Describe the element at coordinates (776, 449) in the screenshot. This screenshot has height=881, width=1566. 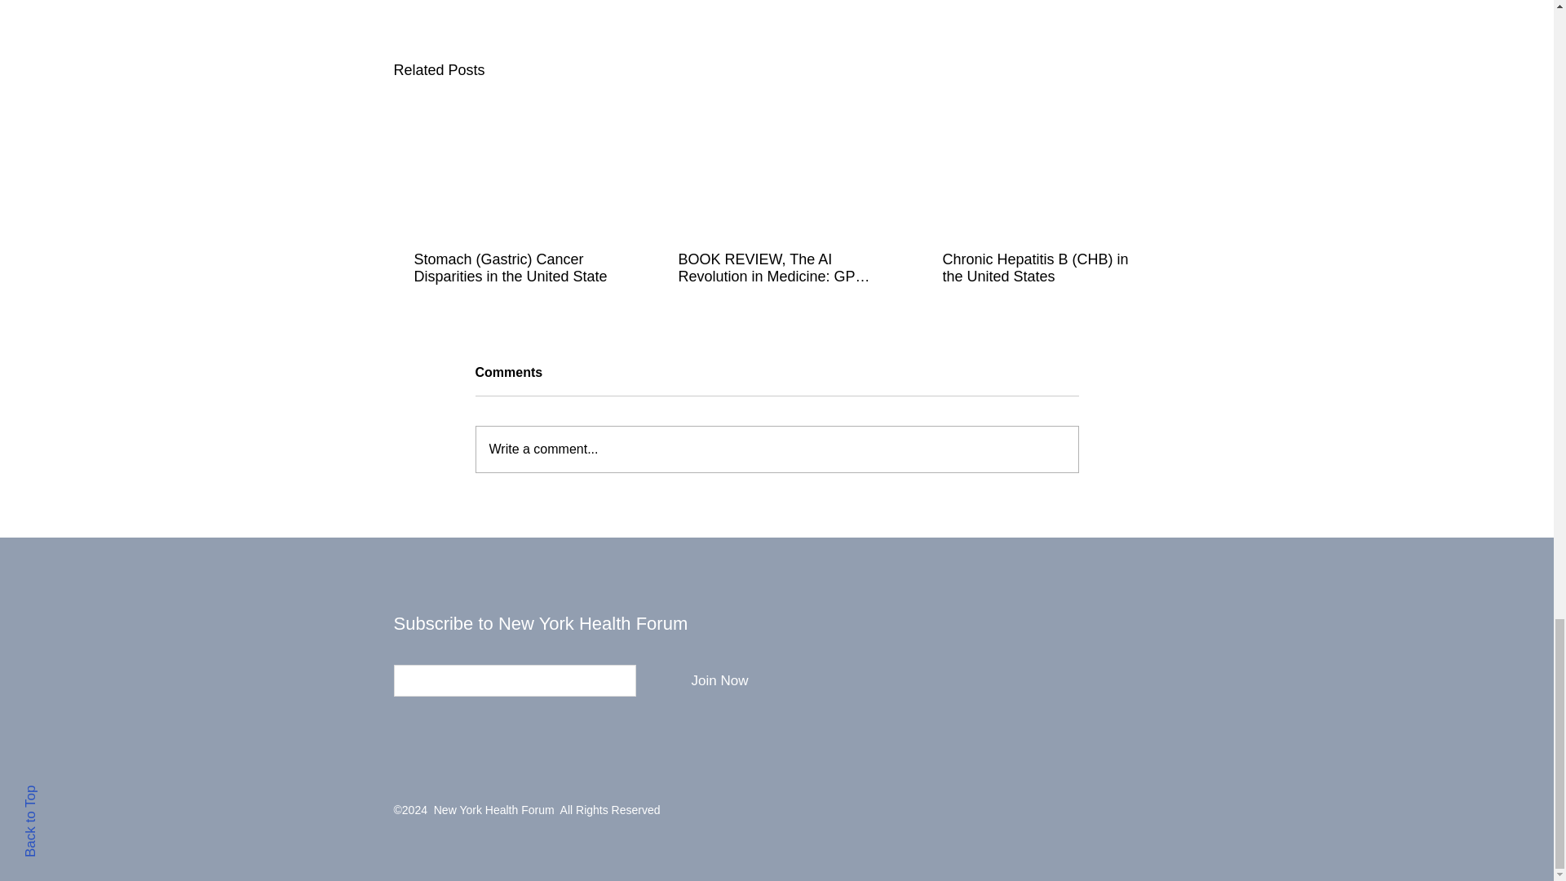
I see `Write a comment...` at that location.